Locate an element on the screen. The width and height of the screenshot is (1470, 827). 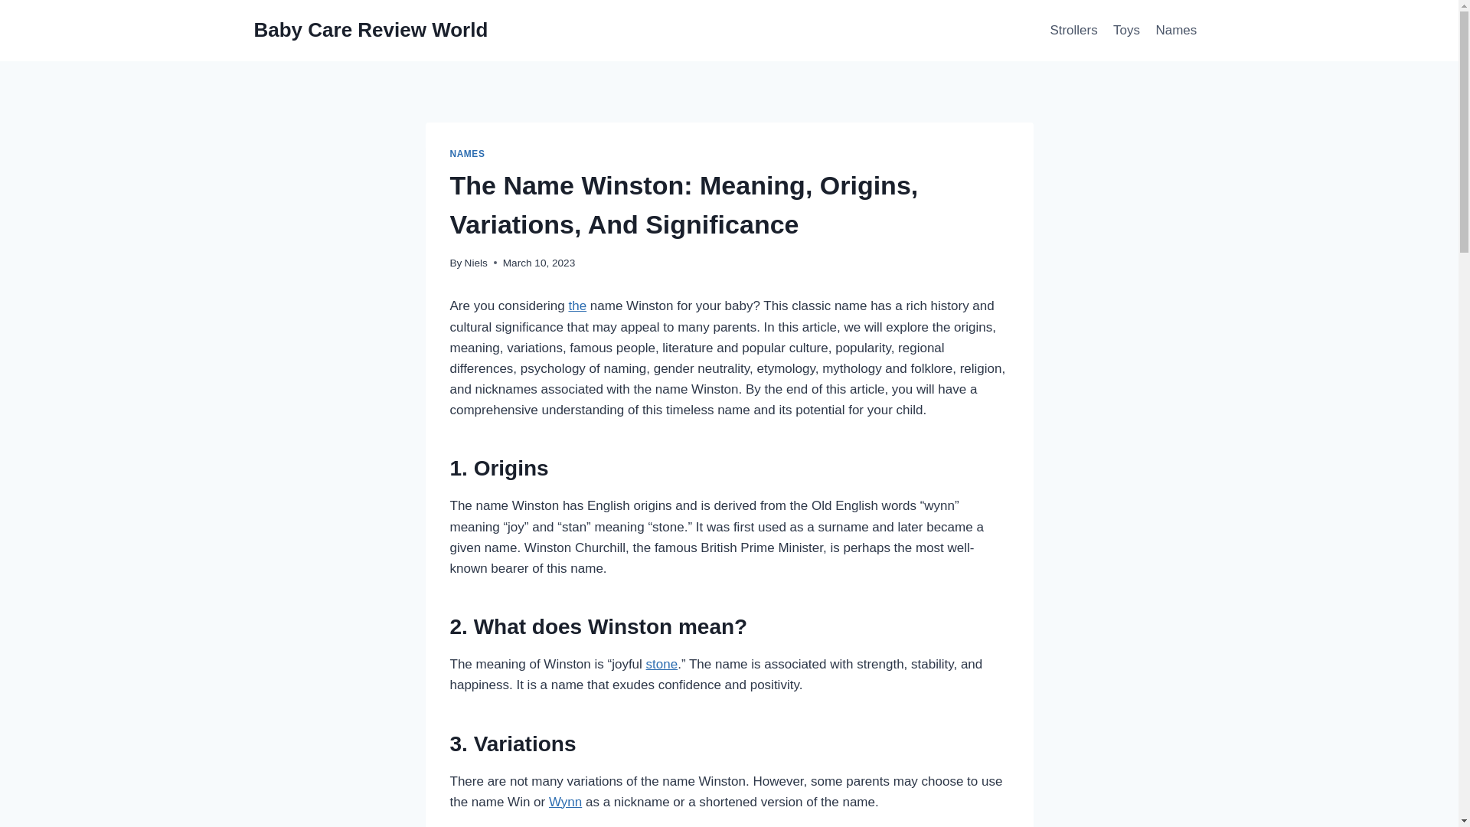
Baby Care Review World is located at coordinates (371, 30).